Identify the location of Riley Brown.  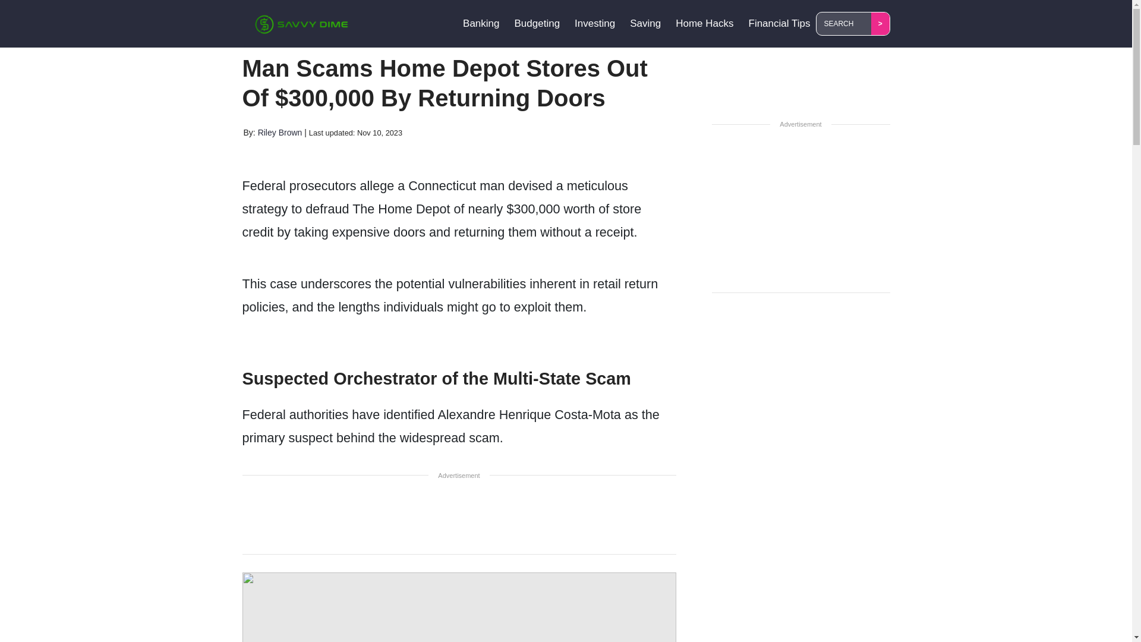
(279, 132).